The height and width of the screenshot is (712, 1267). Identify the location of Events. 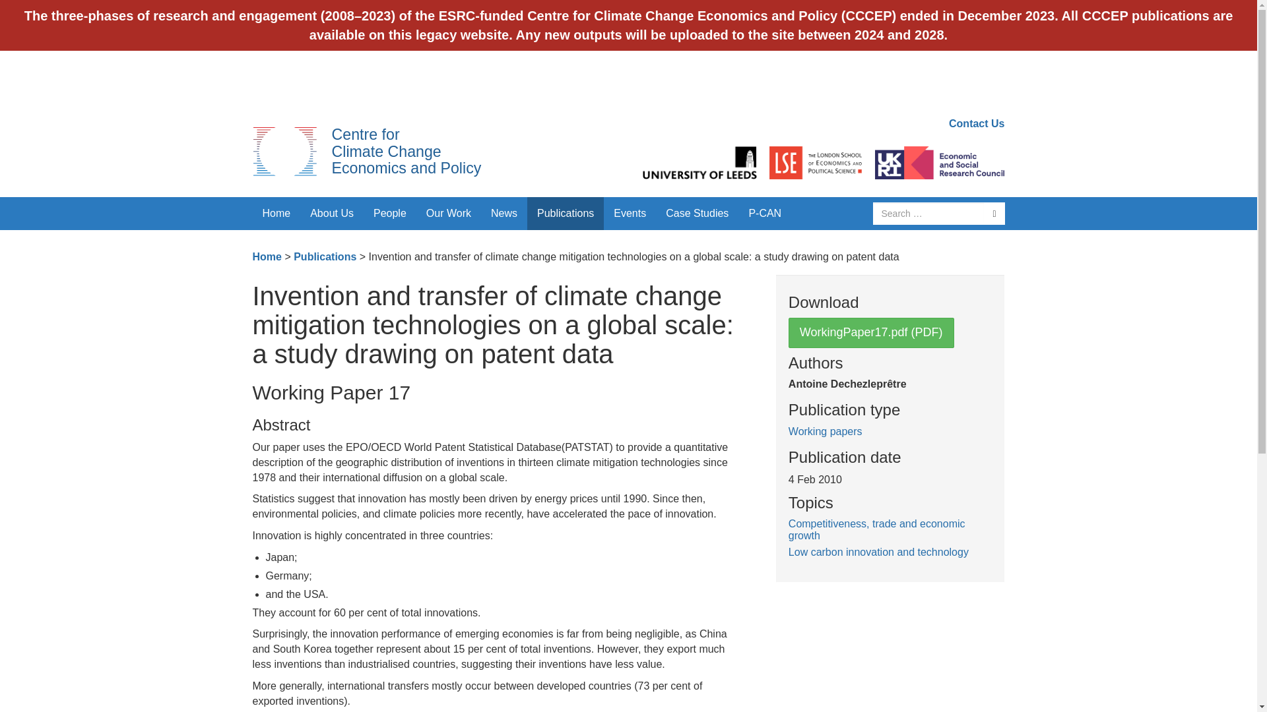
(630, 214).